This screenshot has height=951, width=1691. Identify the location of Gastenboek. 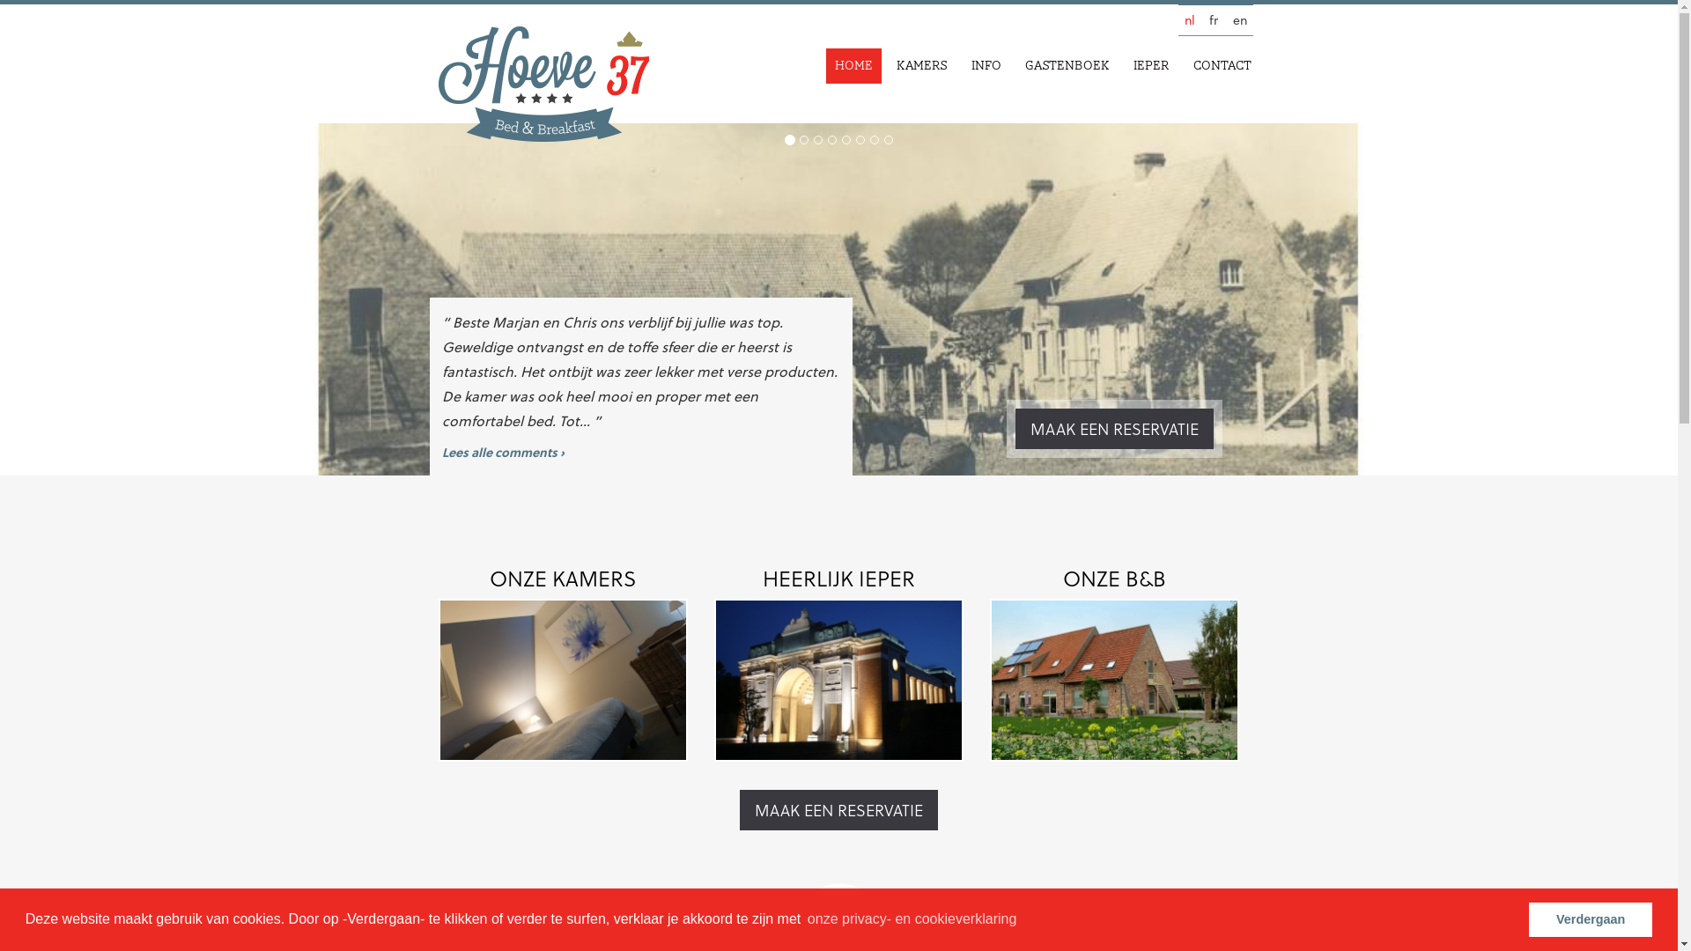
(1067, 66).